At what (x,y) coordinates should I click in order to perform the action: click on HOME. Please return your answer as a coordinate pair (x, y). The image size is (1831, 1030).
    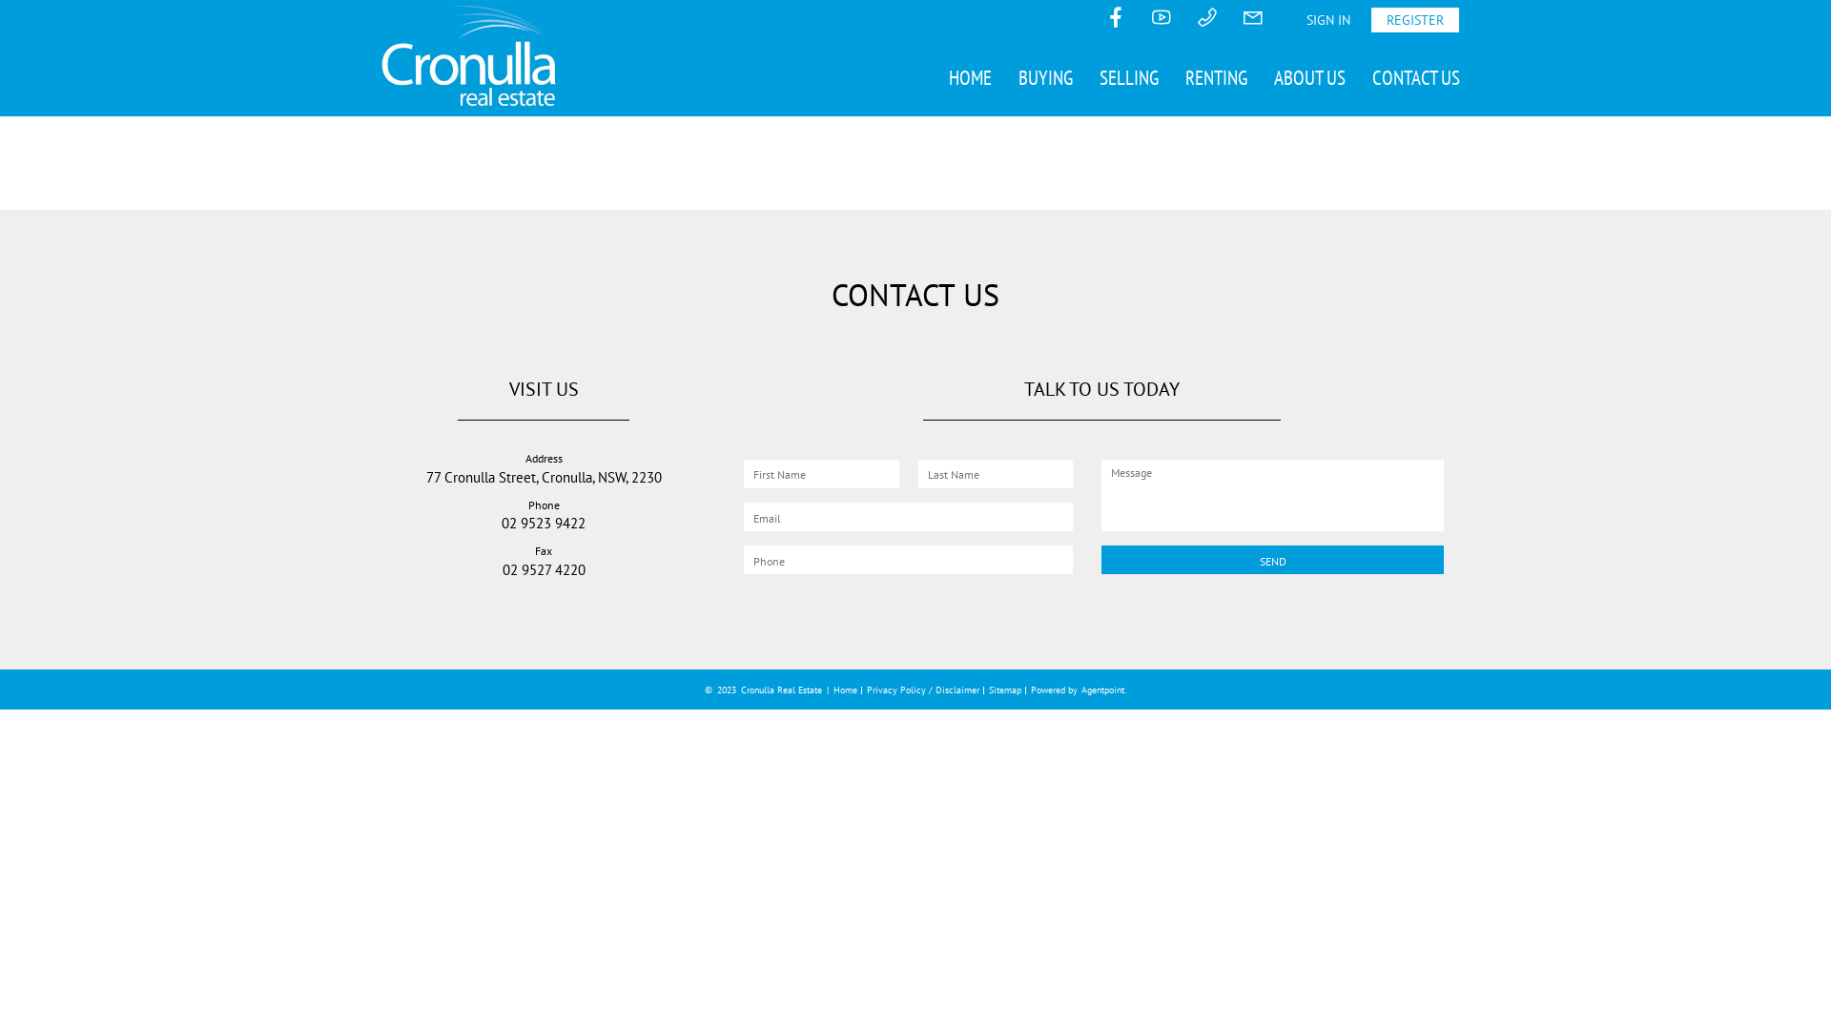
    Looking at the image, I should click on (971, 78).